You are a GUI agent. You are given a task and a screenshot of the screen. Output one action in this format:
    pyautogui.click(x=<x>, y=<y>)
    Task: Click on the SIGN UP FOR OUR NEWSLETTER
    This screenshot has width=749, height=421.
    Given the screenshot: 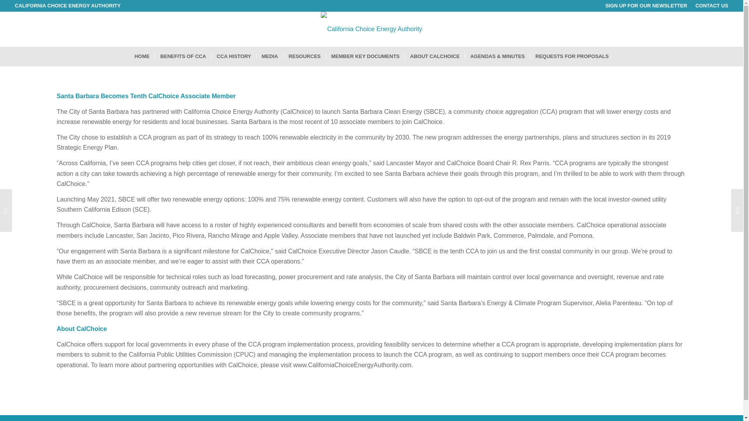 What is the action you would take?
    pyautogui.click(x=646, y=5)
    